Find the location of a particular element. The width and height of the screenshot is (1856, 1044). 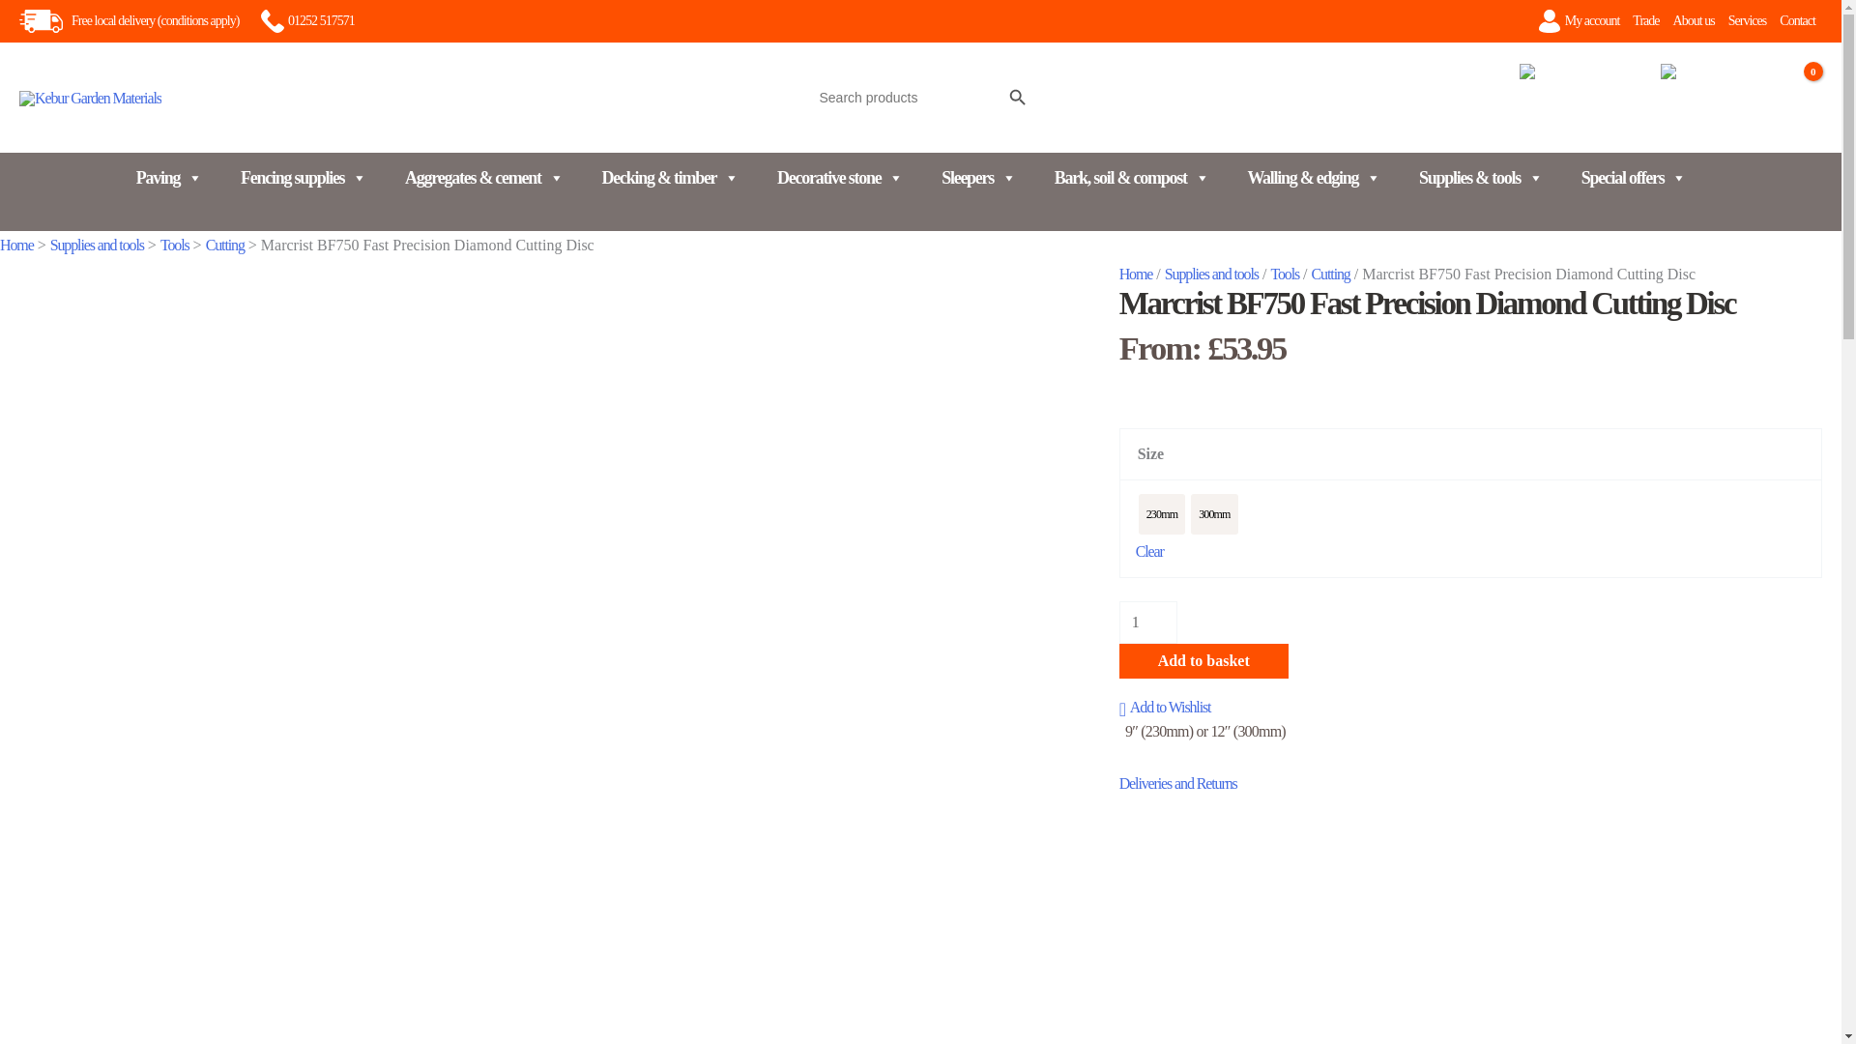

My account is located at coordinates (1593, 21).